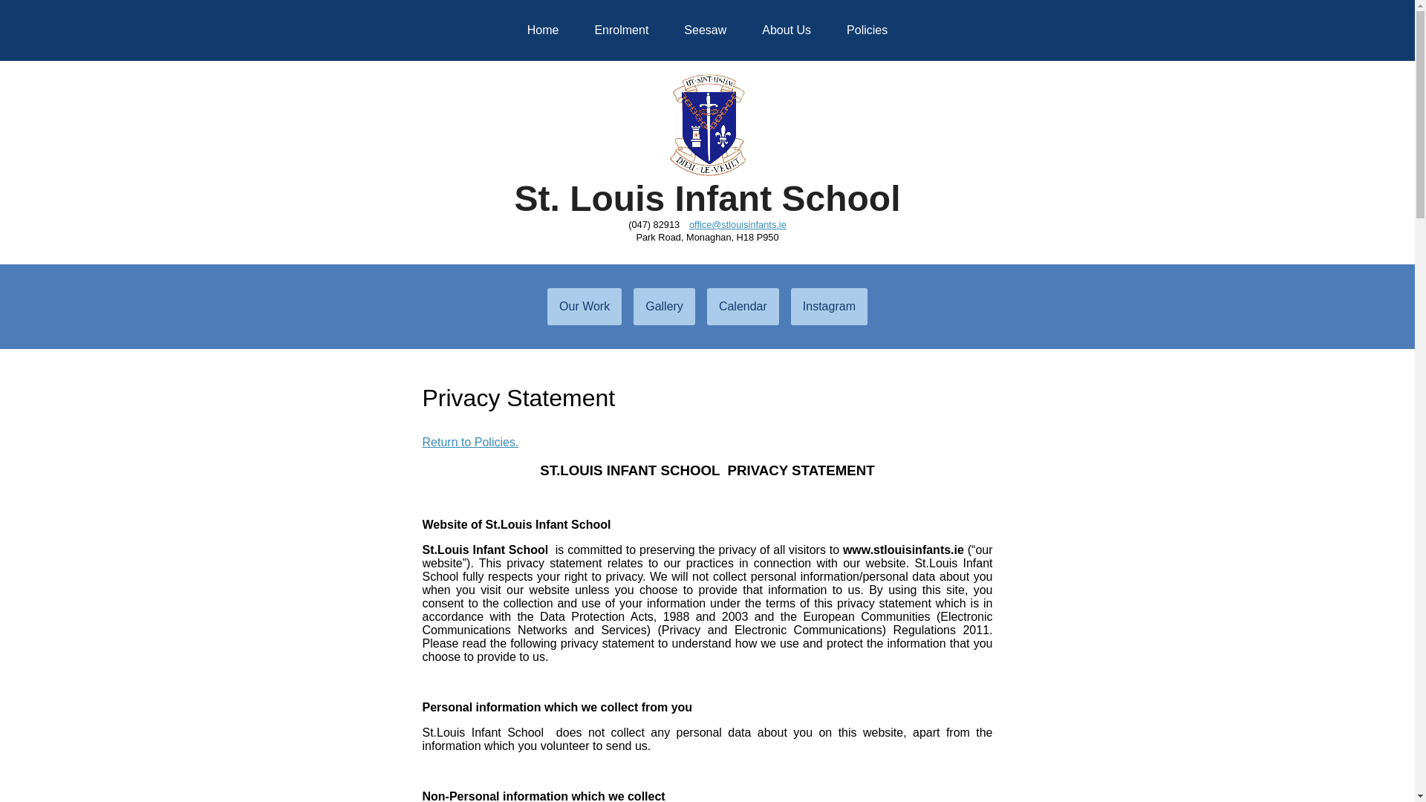 This screenshot has width=1426, height=802. What do you see at coordinates (585, 306) in the screenshot?
I see `Our Work` at bounding box center [585, 306].